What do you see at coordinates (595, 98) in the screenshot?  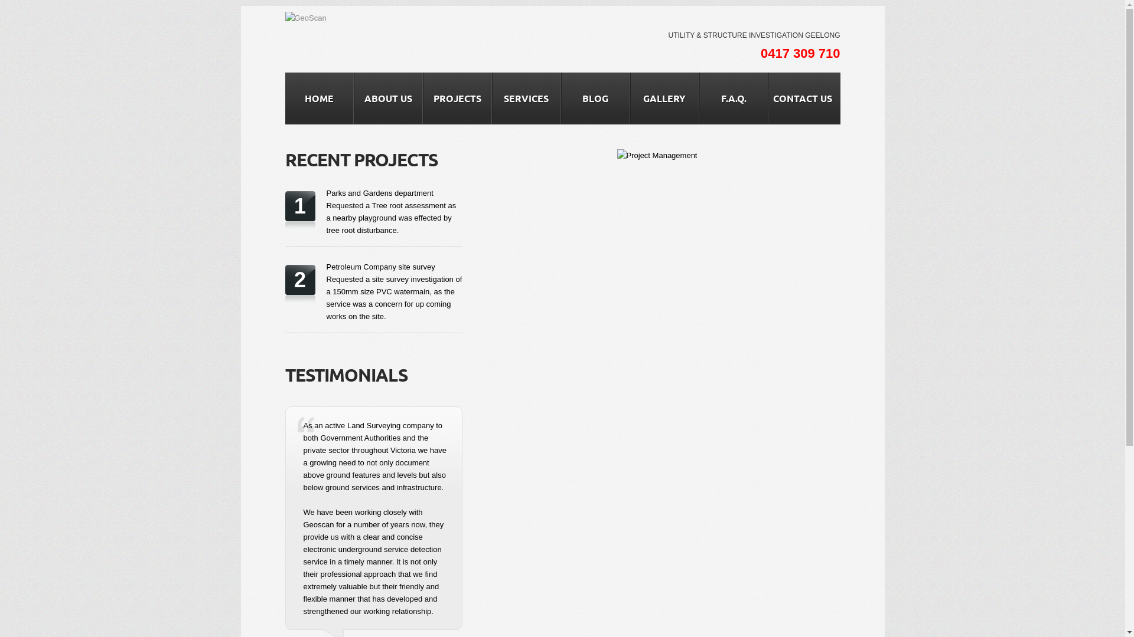 I see `BLOG` at bounding box center [595, 98].